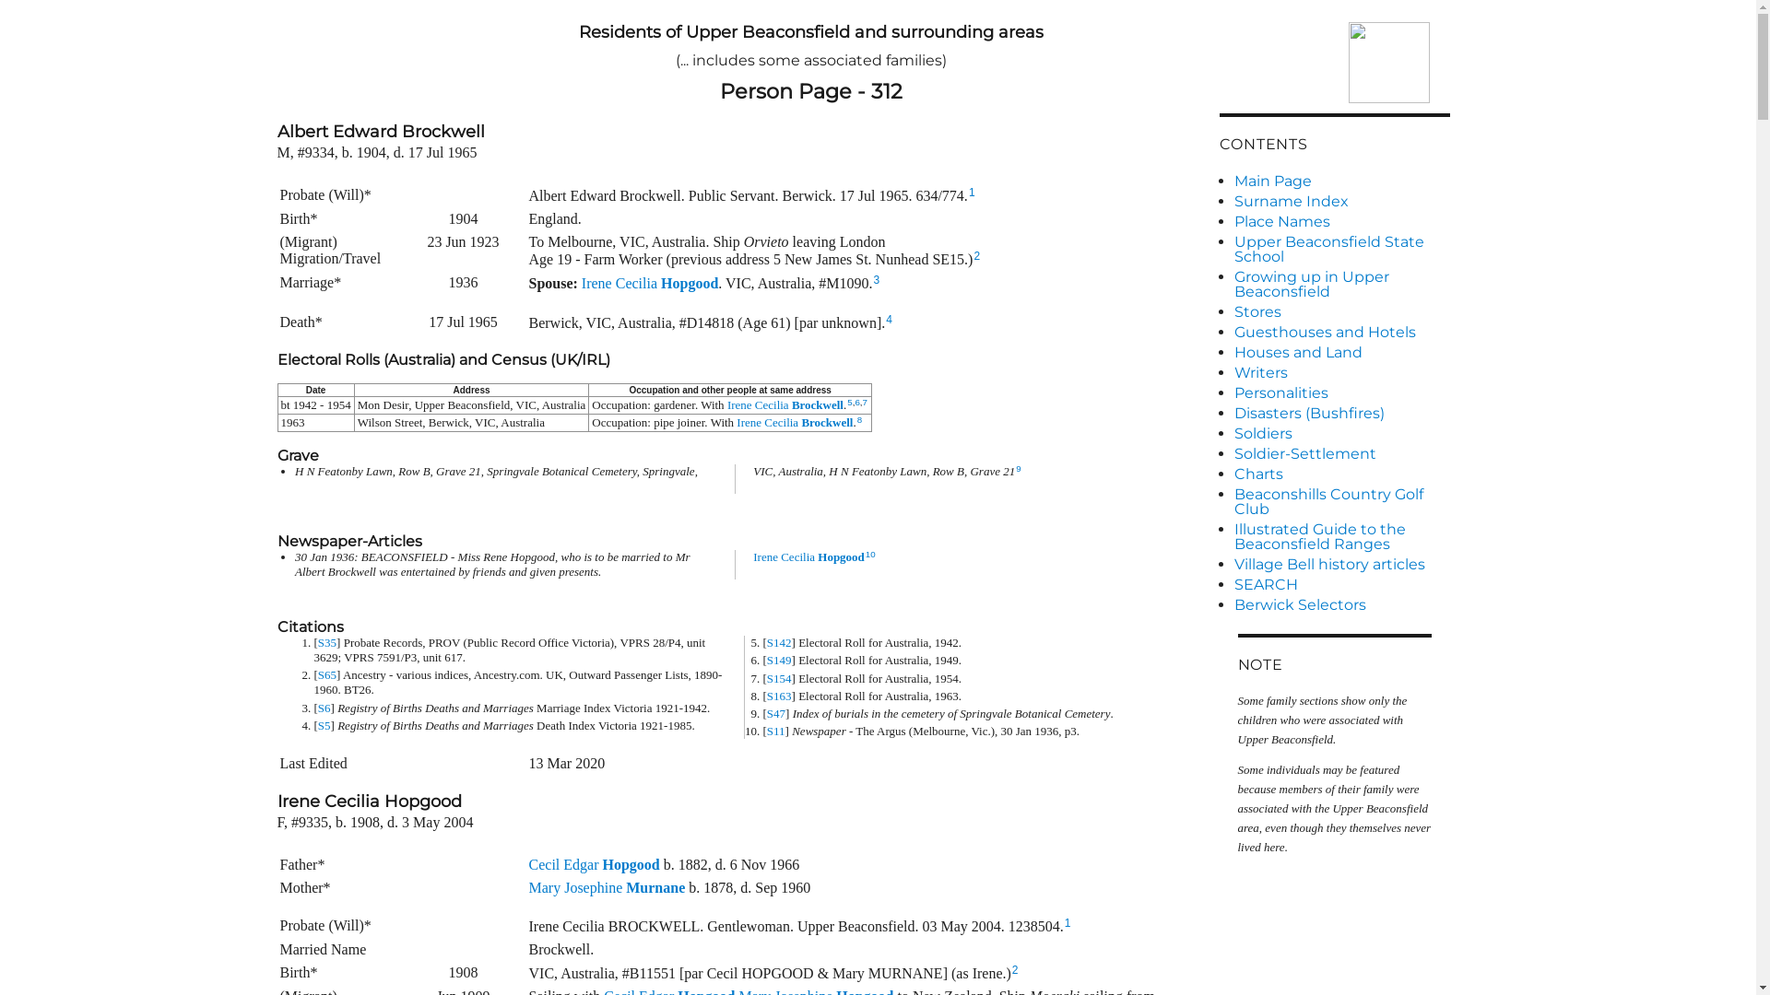 The height and width of the screenshot is (995, 1770). Describe the element at coordinates (1341, 250) in the screenshot. I see `Upper Beaconsfield State School` at that location.